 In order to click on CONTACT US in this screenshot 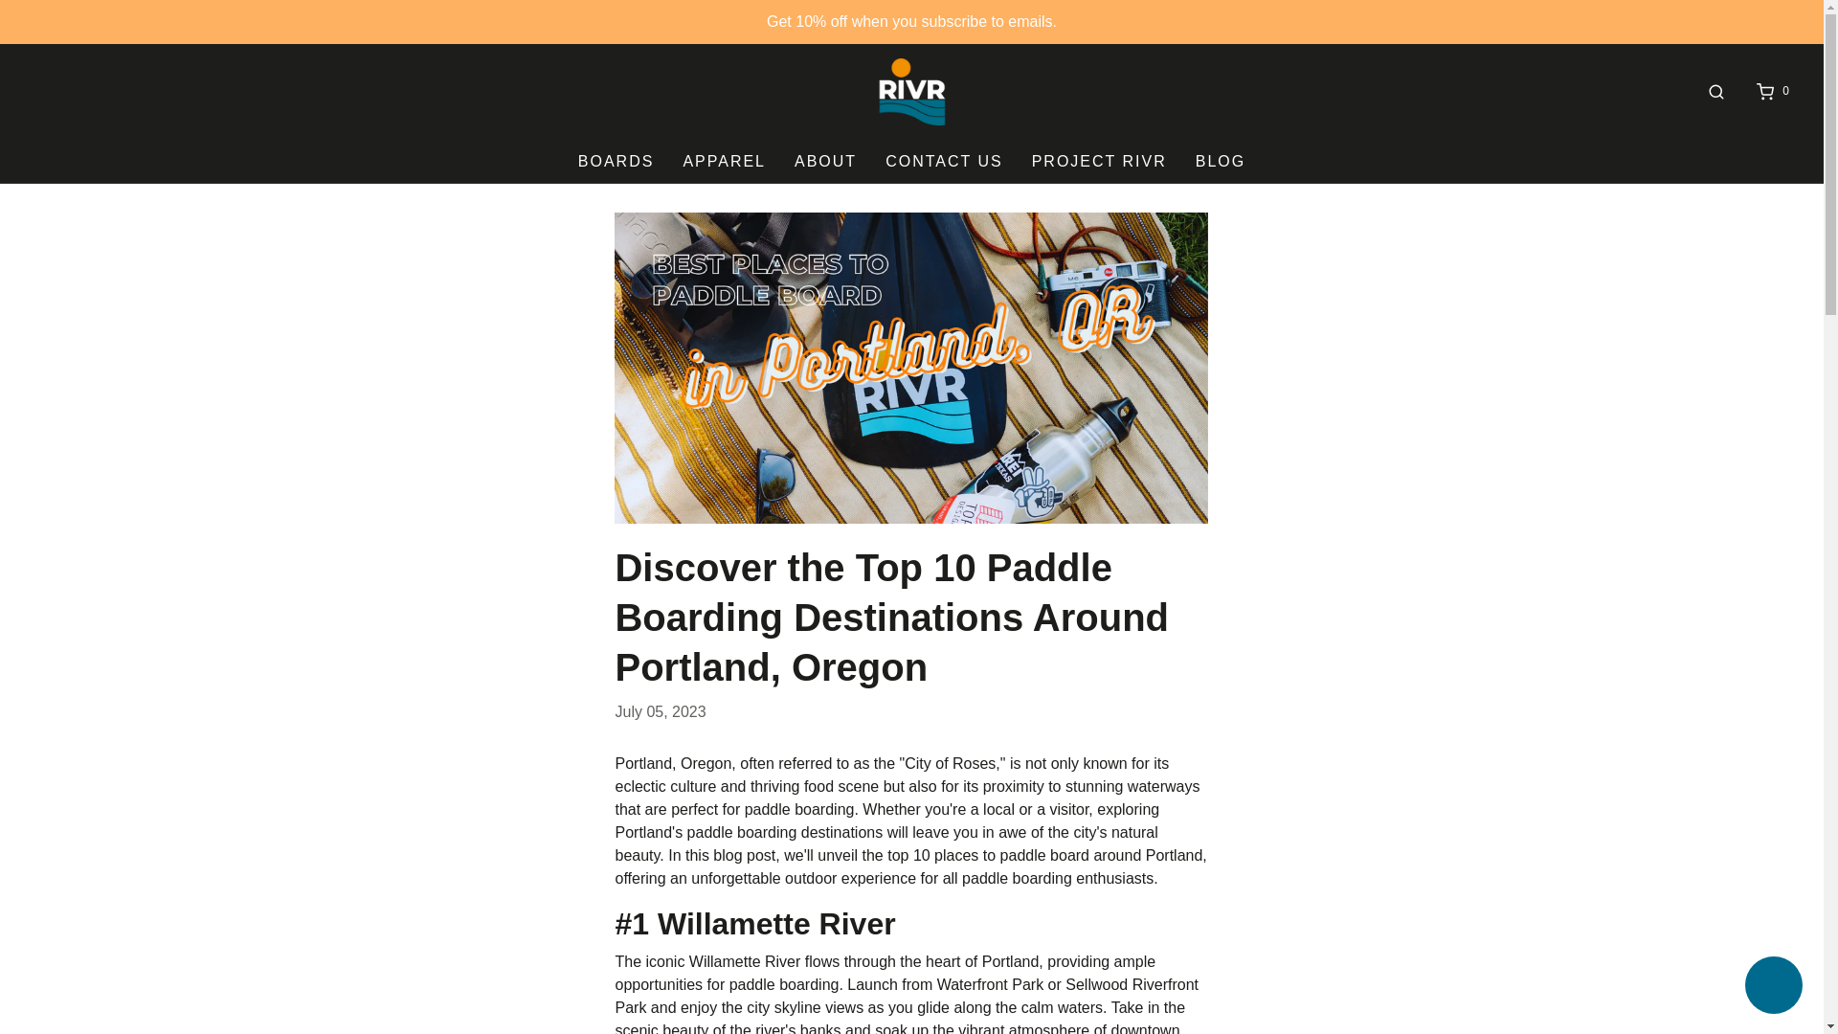, I will do `click(944, 161)`.